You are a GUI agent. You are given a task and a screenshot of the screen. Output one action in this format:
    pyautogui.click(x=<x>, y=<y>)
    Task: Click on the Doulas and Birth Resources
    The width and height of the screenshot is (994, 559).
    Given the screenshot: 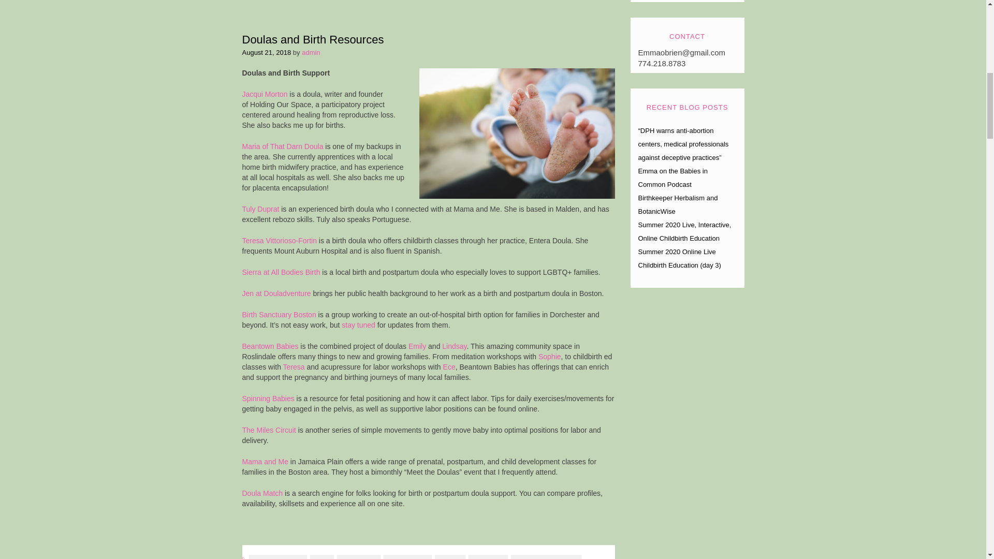 What is the action you would take?
    pyautogui.click(x=313, y=39)
    